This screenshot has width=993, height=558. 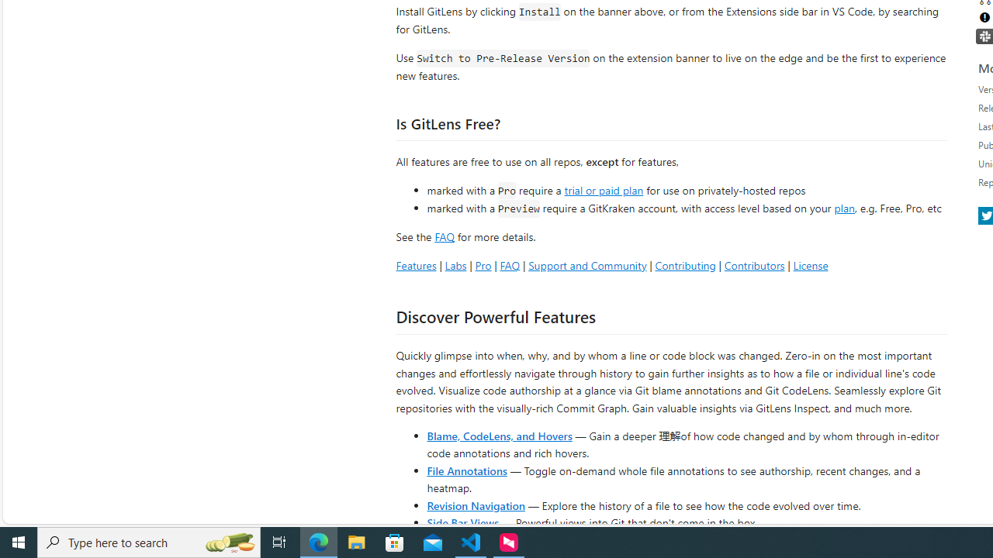 What do you see at coordinates (476, 505) in the screenshot?
I see `Revision Navigation` at bounding box center [476, 505].